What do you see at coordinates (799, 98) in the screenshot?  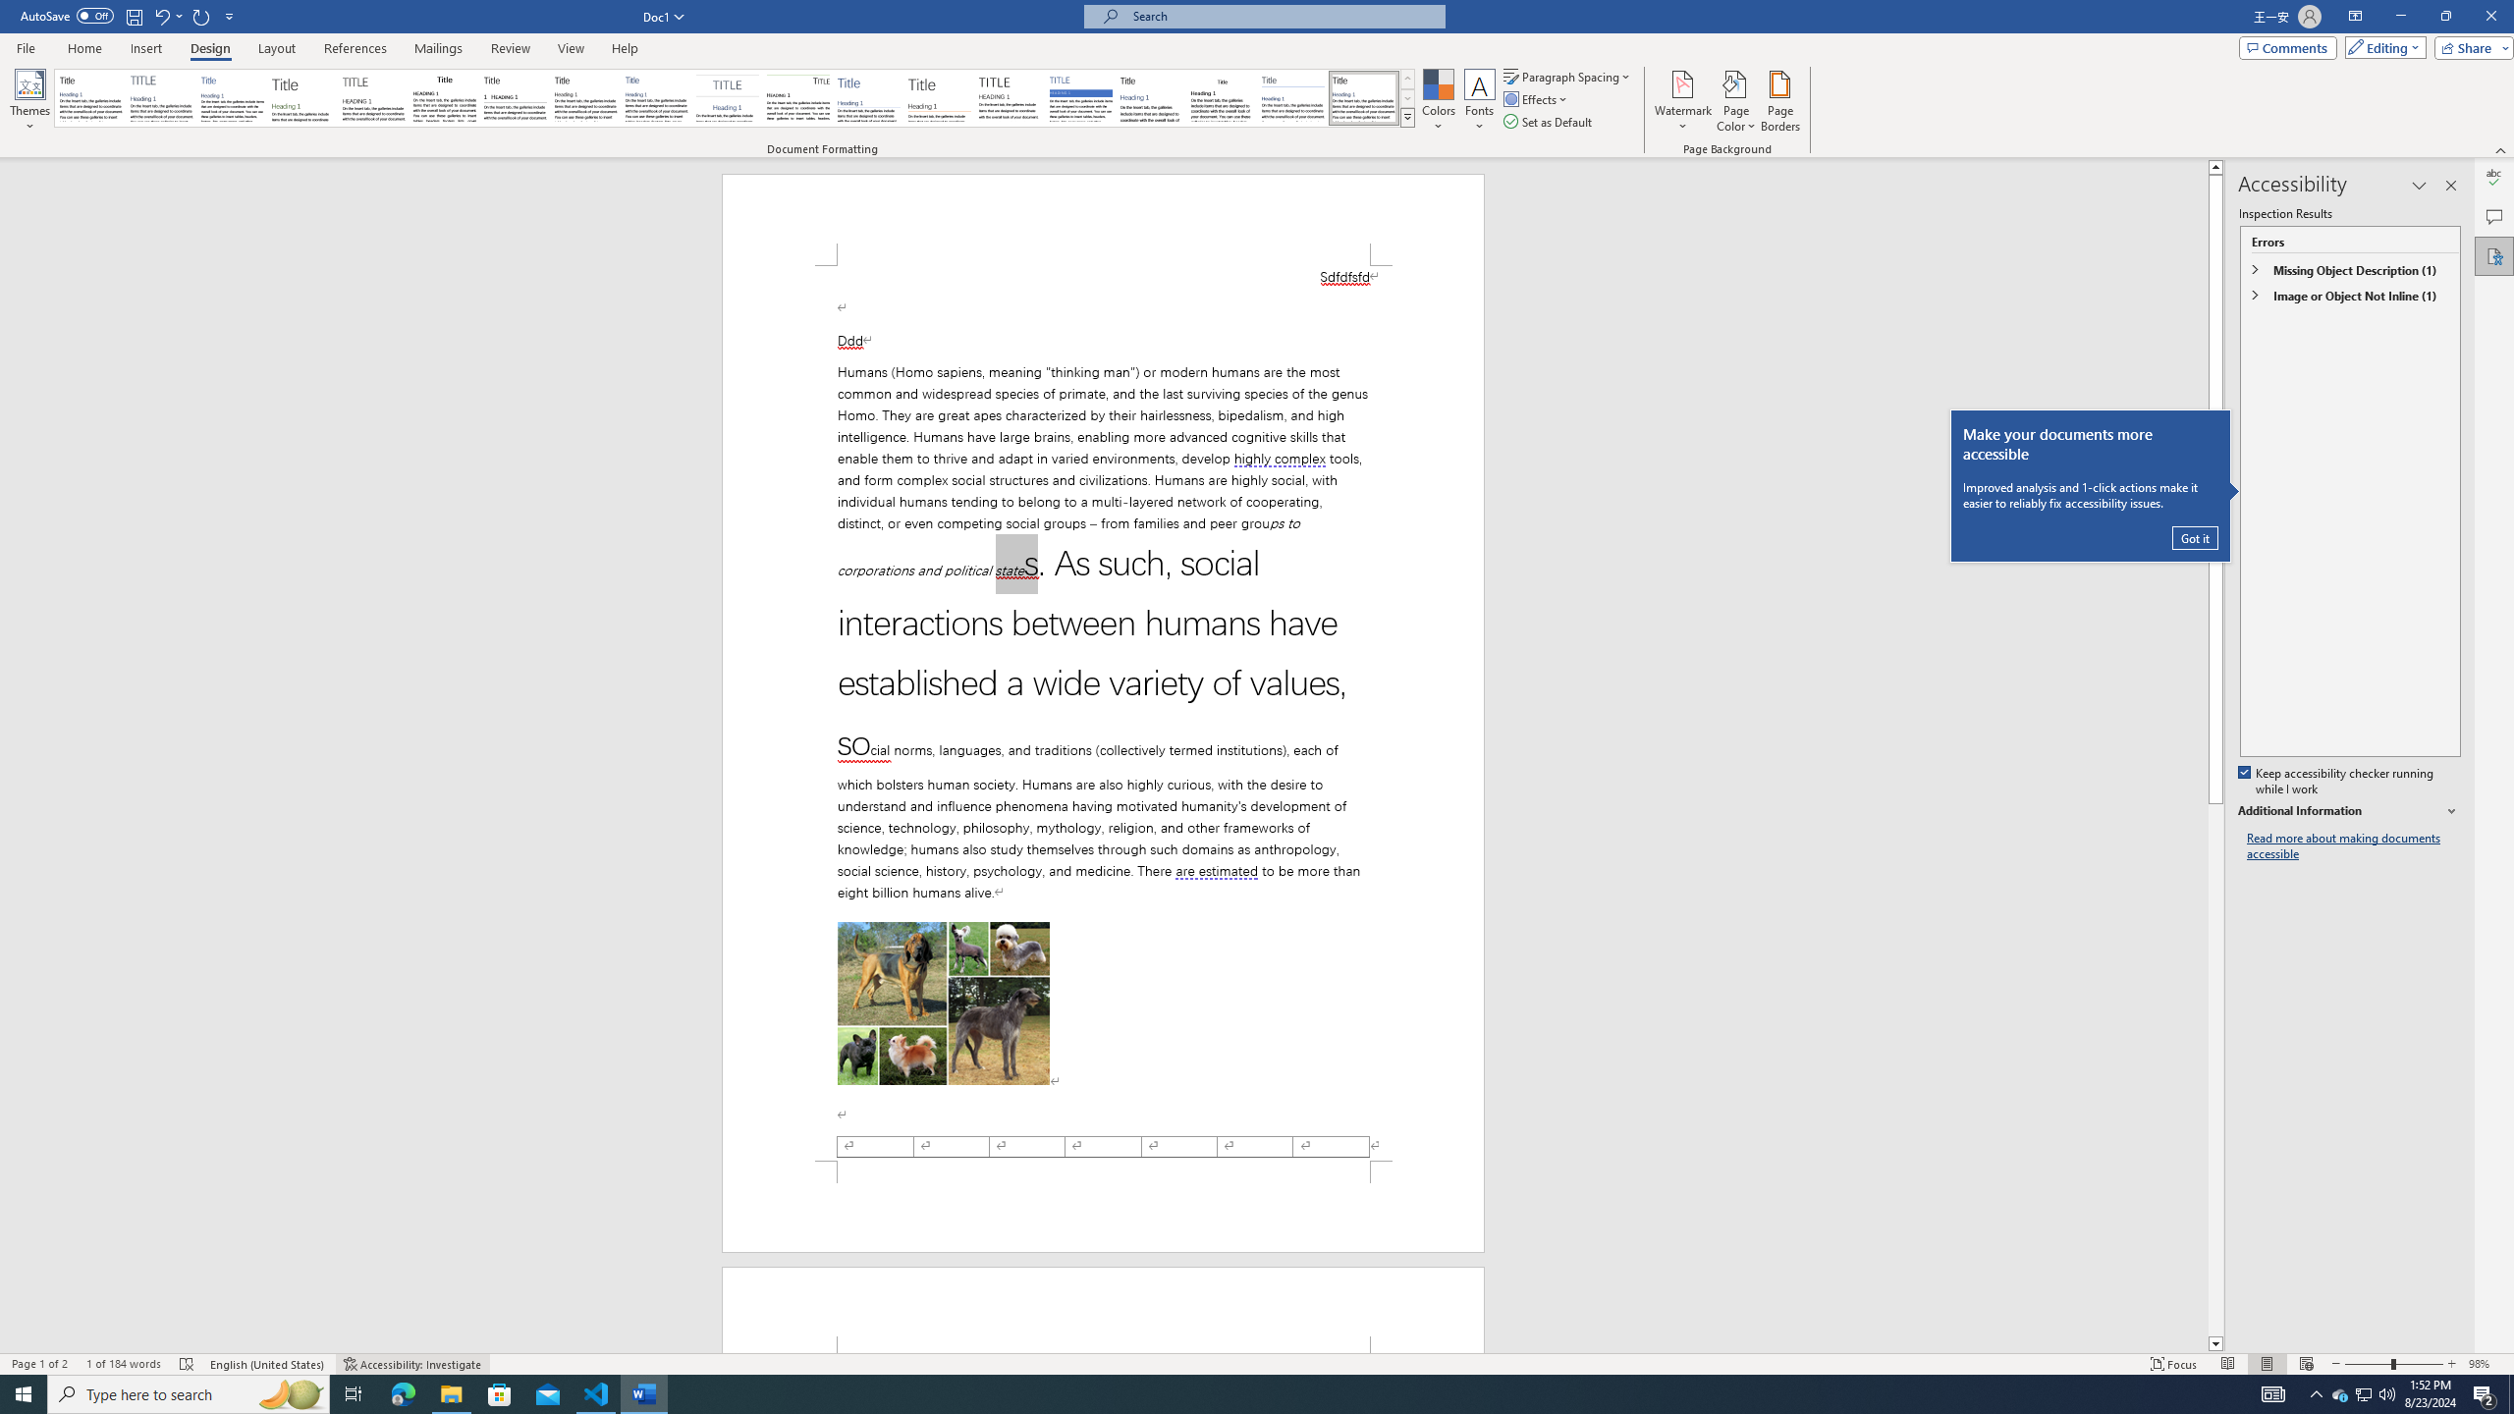 I see `Lines (Distinctive)` at bounding box center [799, 98].